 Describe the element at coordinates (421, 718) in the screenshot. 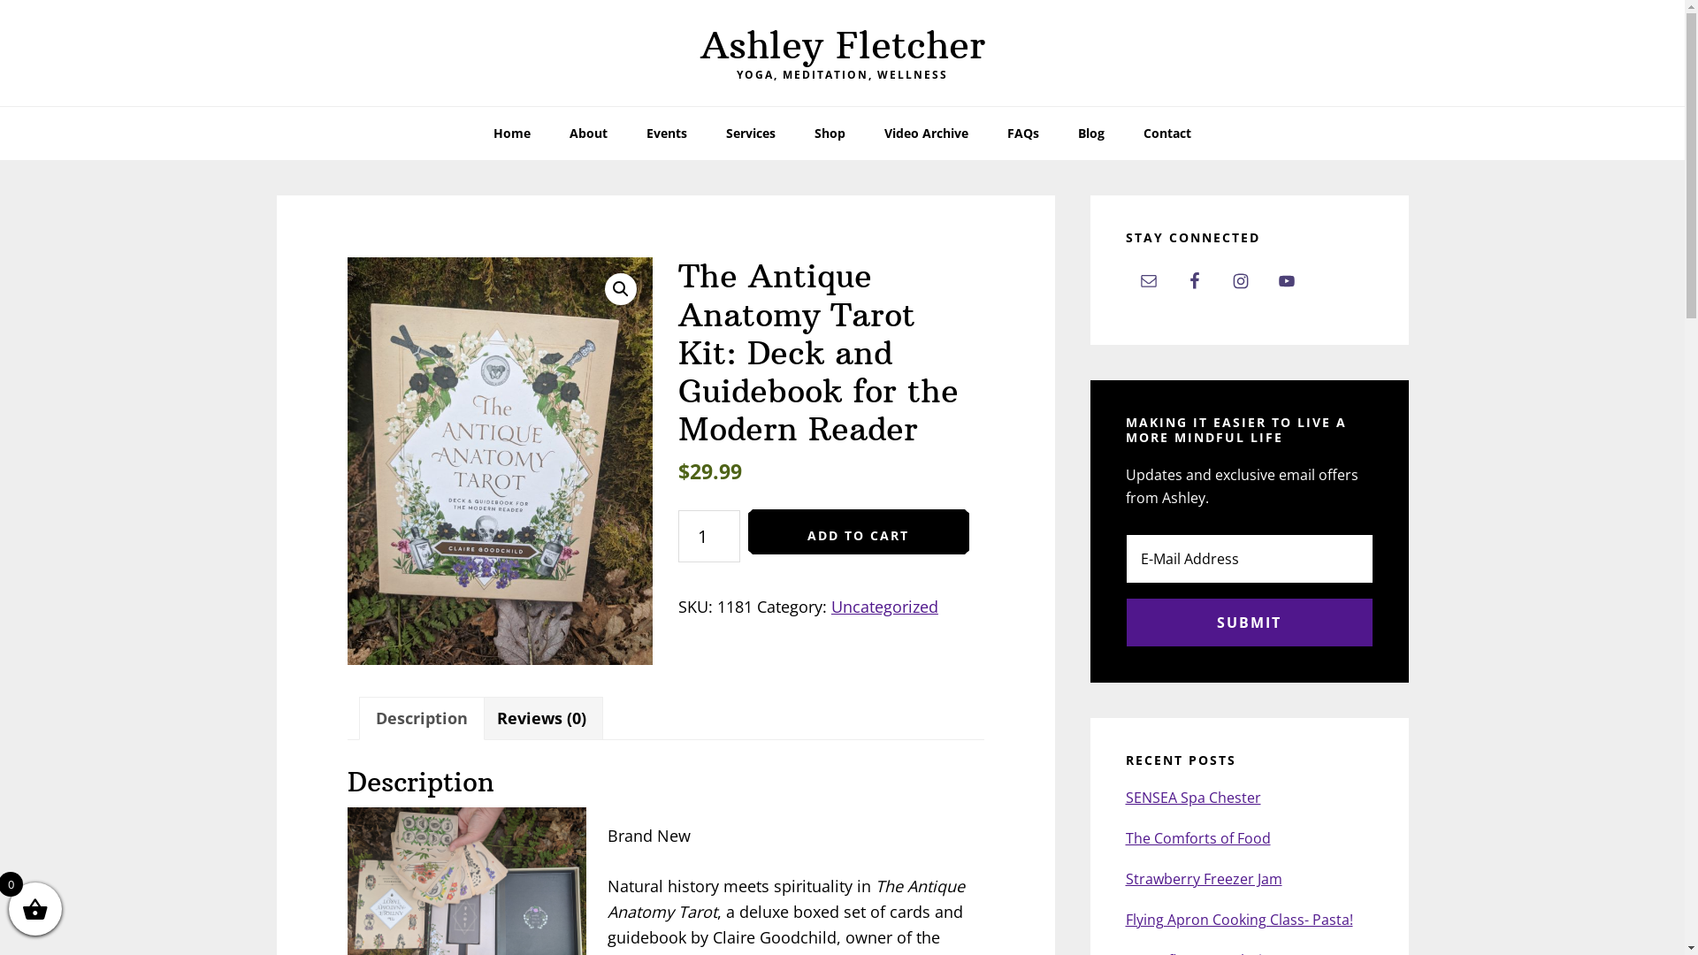

I see `Description` at that location.